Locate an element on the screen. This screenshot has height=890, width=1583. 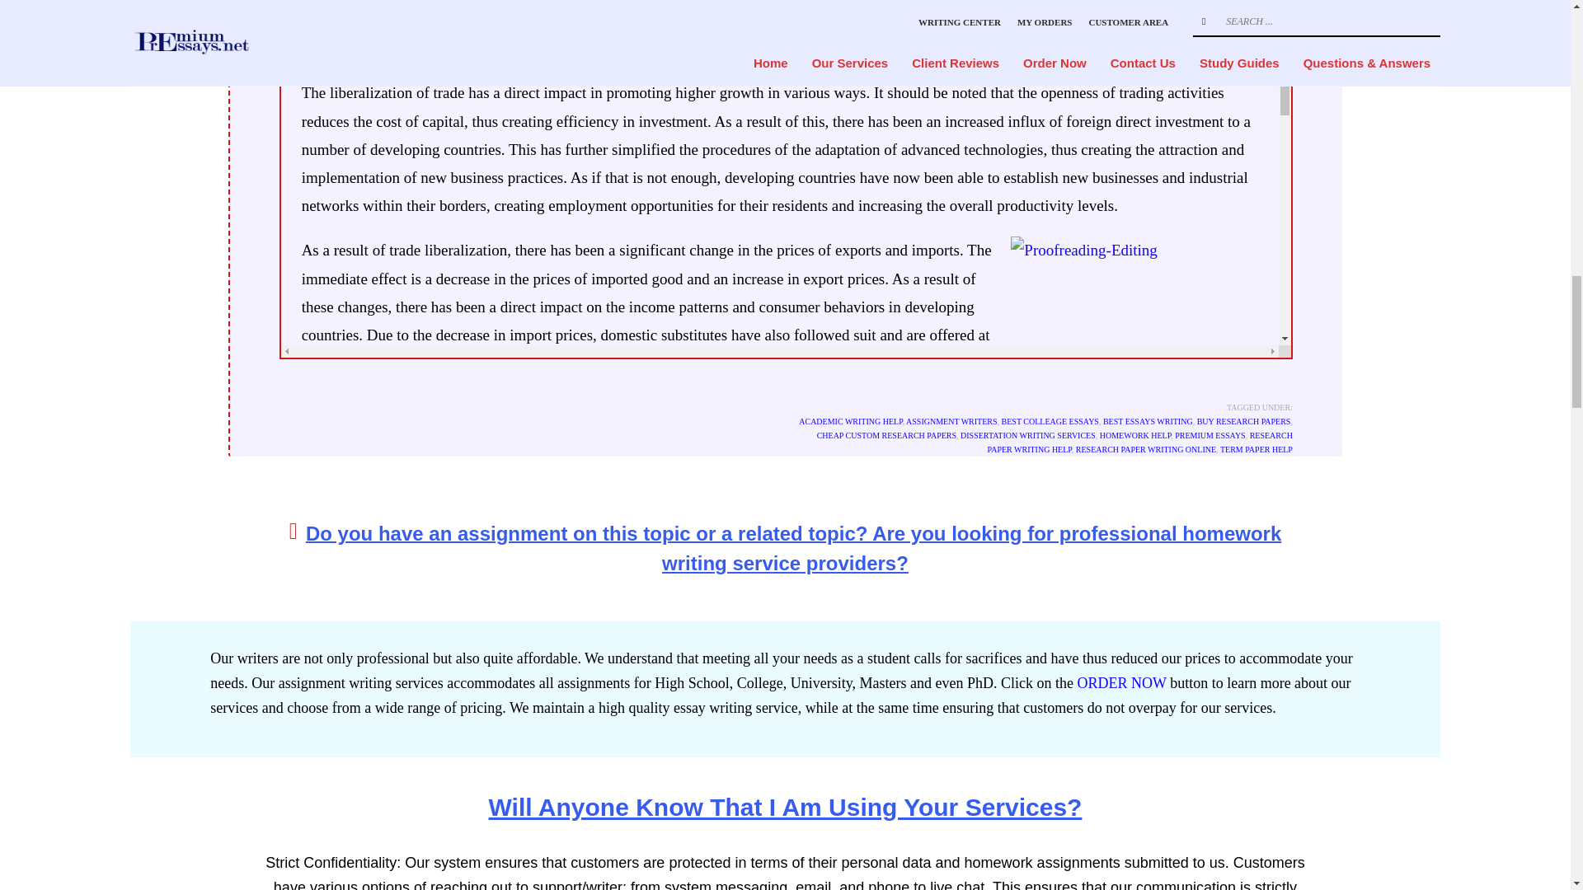
HOMEWORK HELP is located at coordinates (1135, 435).